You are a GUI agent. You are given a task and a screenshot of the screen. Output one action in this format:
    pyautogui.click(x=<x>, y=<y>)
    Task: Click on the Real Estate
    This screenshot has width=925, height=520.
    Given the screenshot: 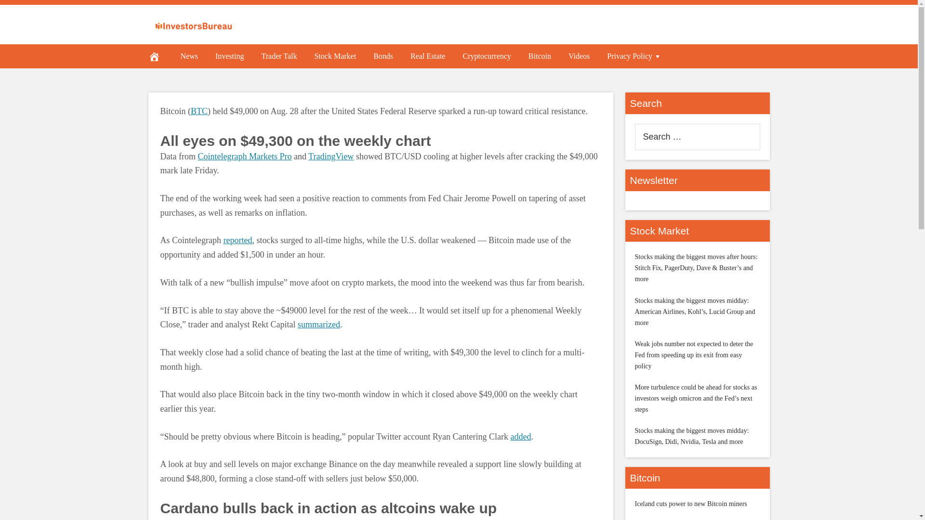 What is the action you would take?
    pyautogui.click(x=428, y=56)
    